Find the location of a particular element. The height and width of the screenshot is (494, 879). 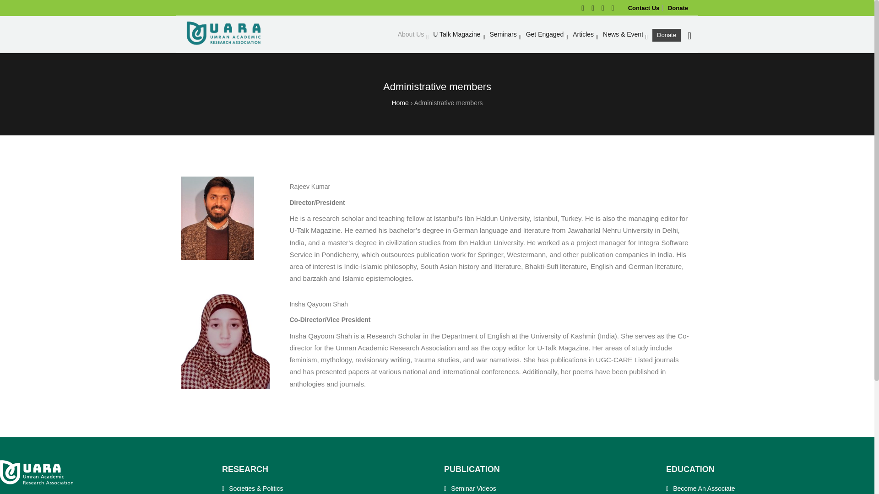

U Talk Magazine is located at coordinates (457, 34).